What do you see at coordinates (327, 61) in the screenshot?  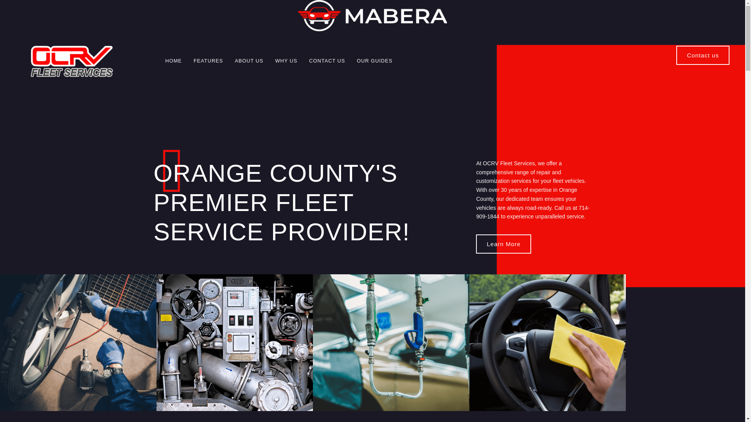 I see `CONTACT US` at bounding box center [327, 61].